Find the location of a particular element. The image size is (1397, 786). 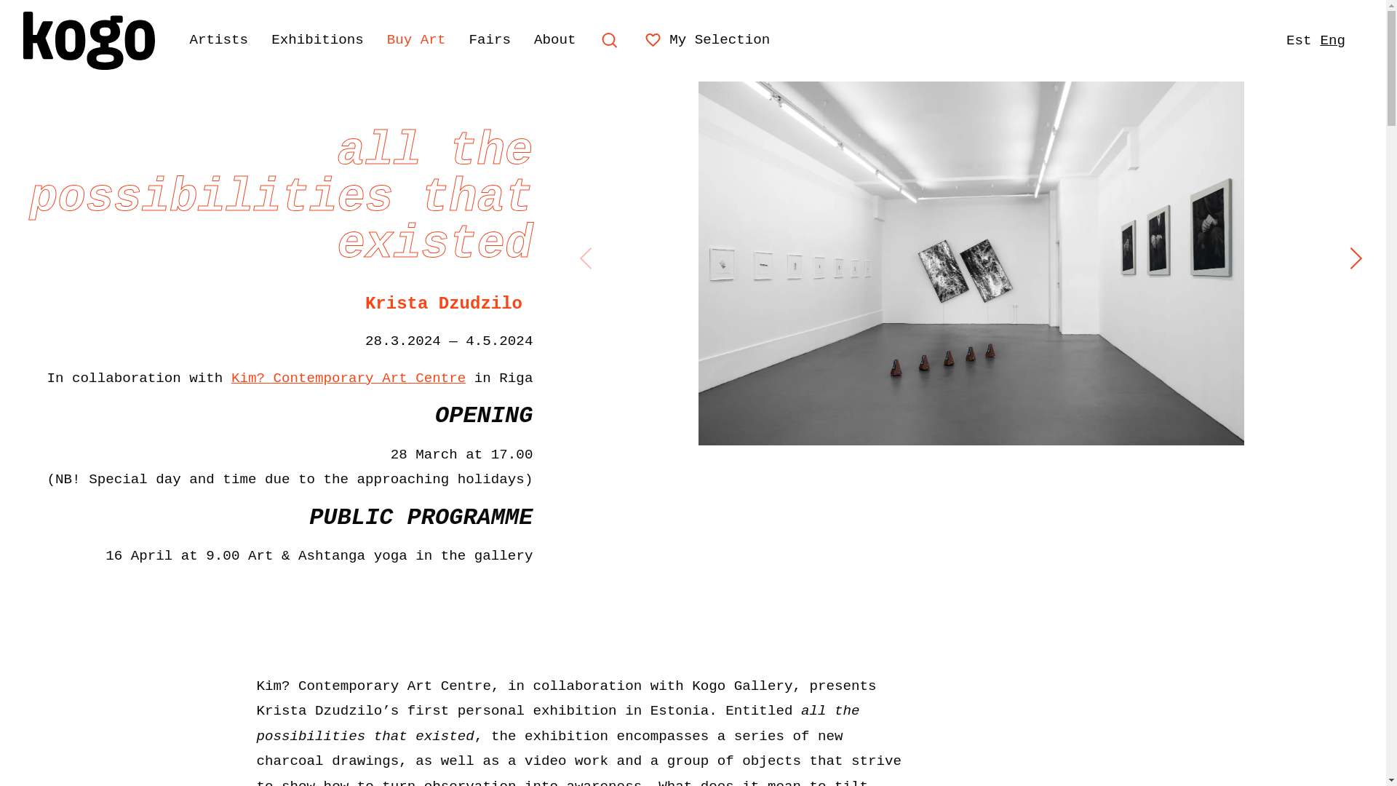

My Selection is located at coordinates (707, 39).